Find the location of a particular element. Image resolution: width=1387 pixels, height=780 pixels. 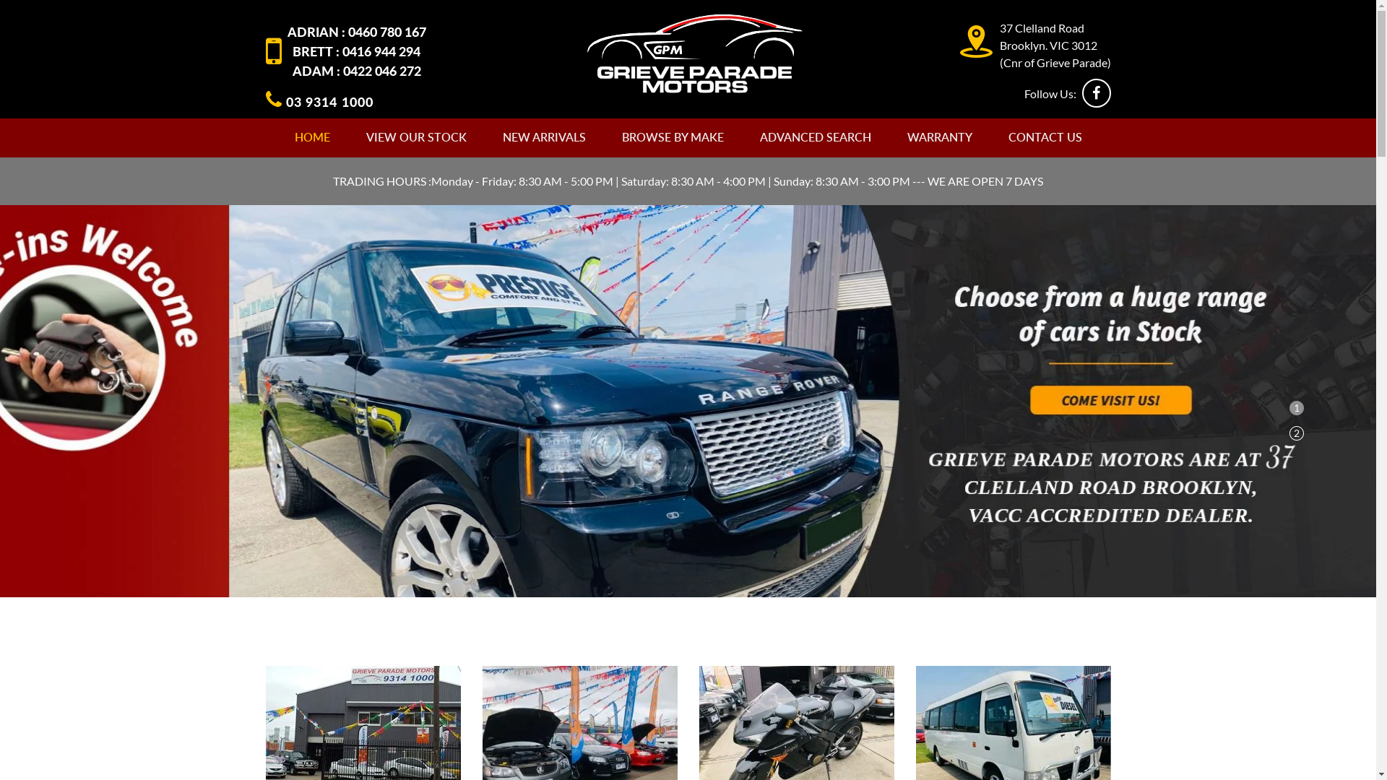

Address is located at coordinates (975, 42).